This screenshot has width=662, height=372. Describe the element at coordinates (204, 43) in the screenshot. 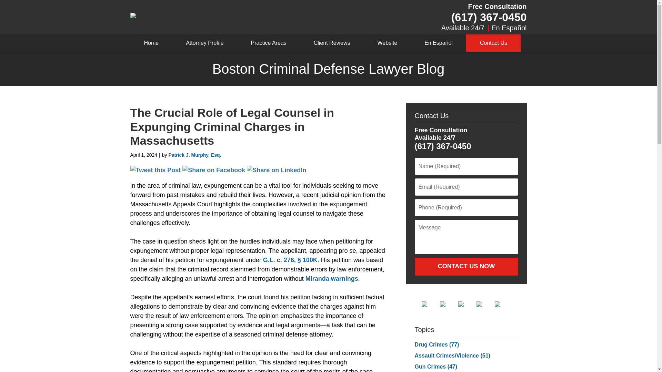

I see `Attorney Profile` at that location.